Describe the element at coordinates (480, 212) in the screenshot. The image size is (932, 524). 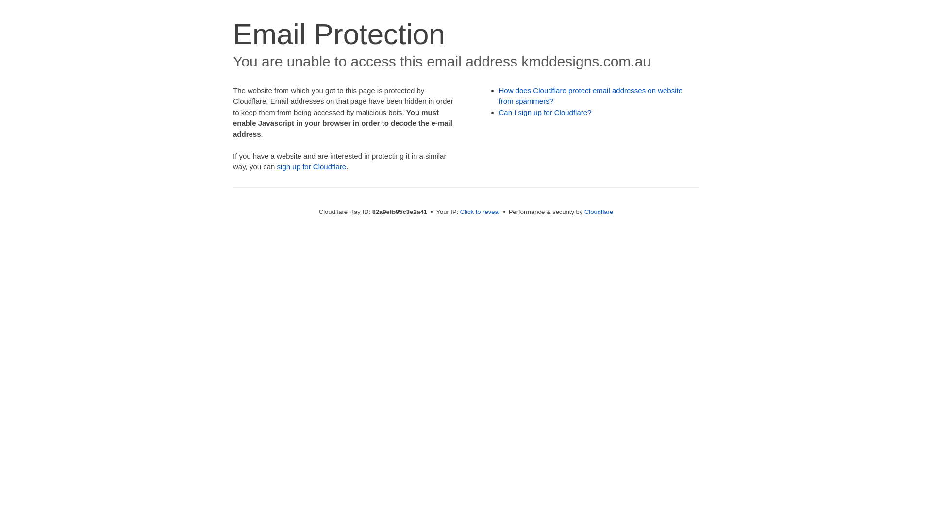
I see `Click to reveal` at that location.